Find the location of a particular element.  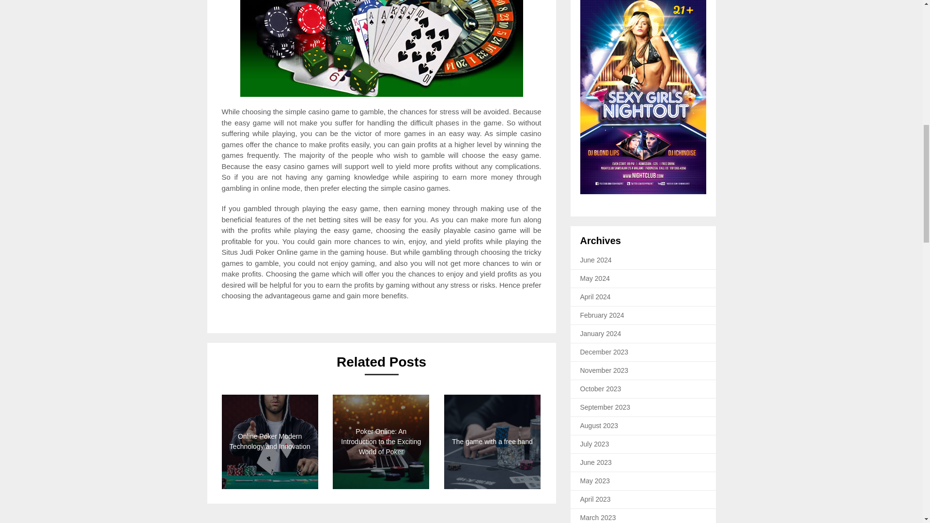

March 2023 is located at coordinates (598, 517).